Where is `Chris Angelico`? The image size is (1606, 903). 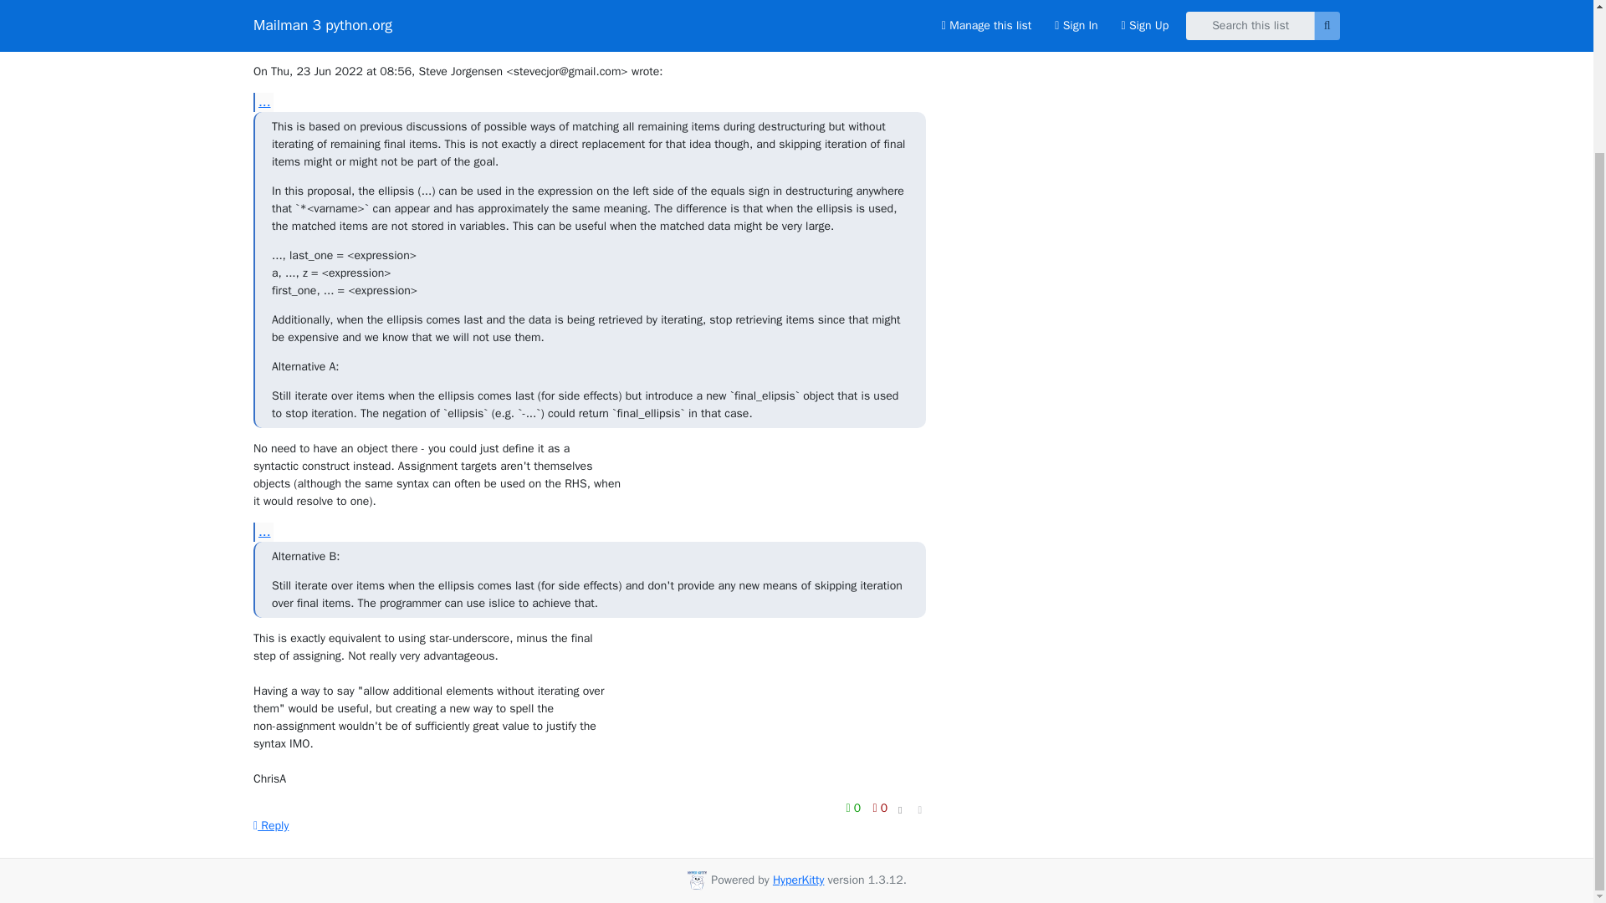
Chris Angelico is located at coordinates (346, 25).